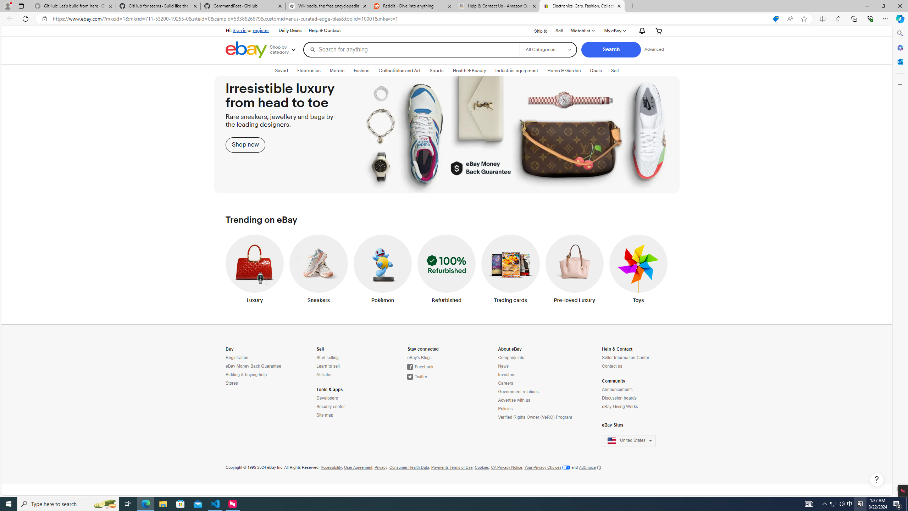 The image size is (908, 511). What do you see at coordinates (536, 383) in the screenshot?
I see `Careers` at bounding box center [536, 383].